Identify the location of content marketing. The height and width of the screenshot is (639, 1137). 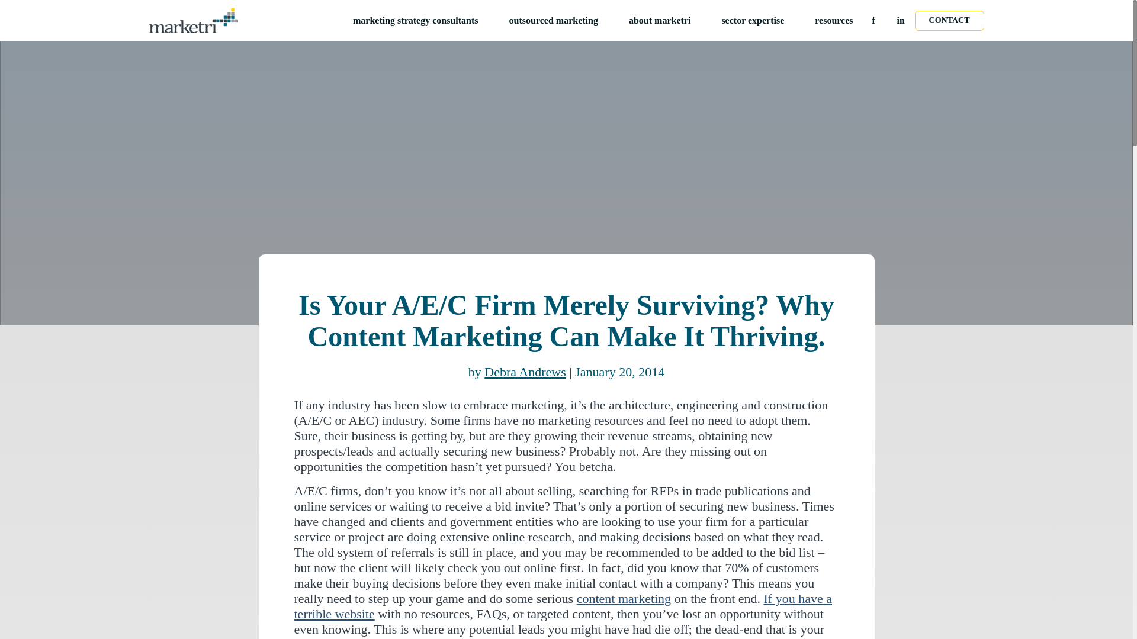
(623, 598).